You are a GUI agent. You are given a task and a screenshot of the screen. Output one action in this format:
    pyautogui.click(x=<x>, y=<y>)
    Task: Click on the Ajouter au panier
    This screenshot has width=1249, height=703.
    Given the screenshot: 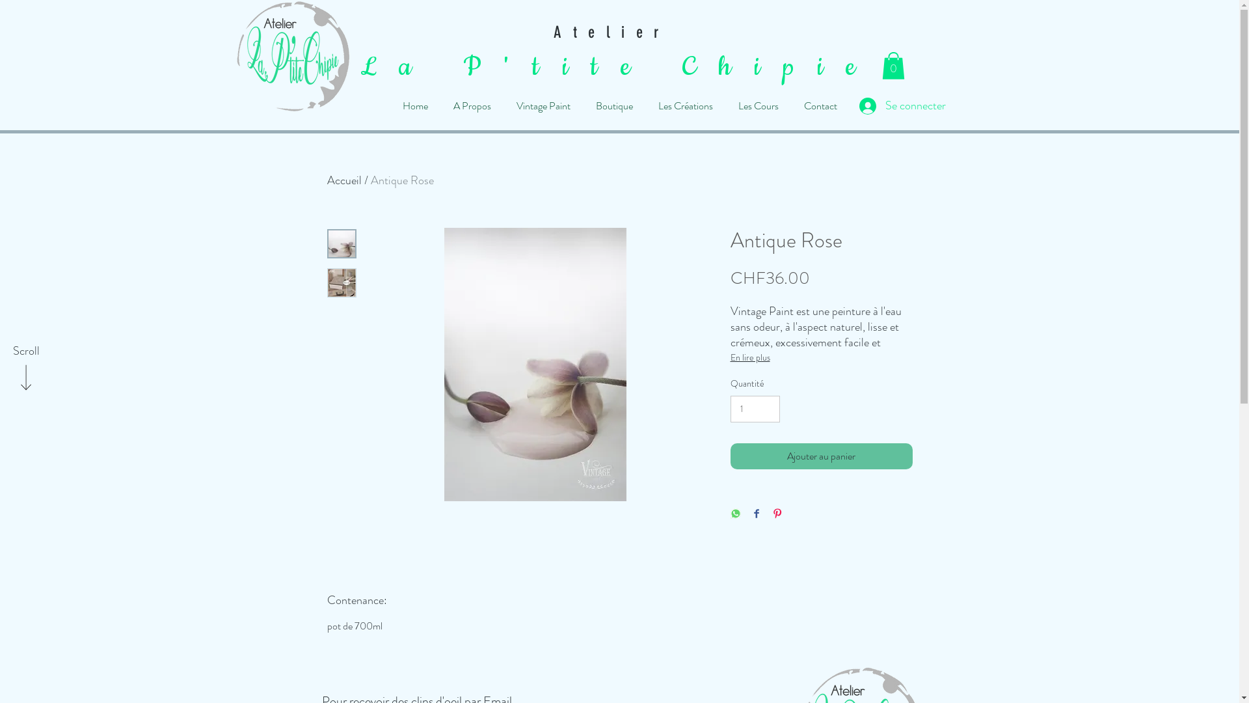 What is the action you would take?
    pyautogui.click(x=821, y=456)
    